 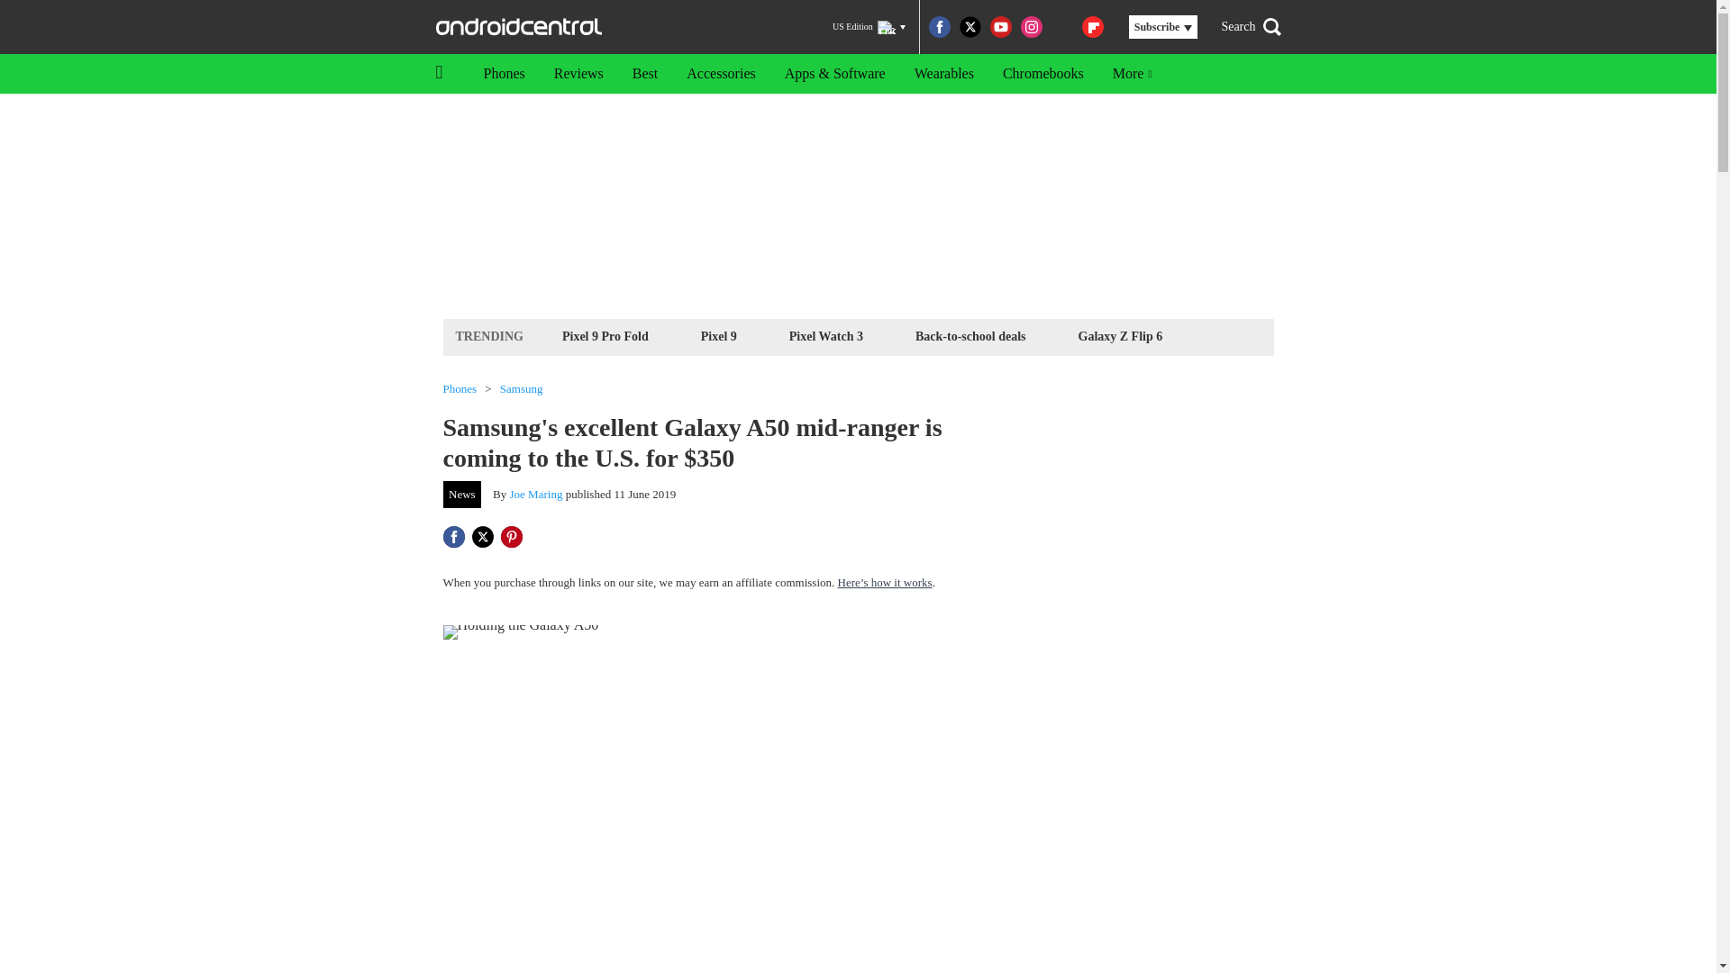 I want to click on Pixel 9, so click(x=719, y=335).